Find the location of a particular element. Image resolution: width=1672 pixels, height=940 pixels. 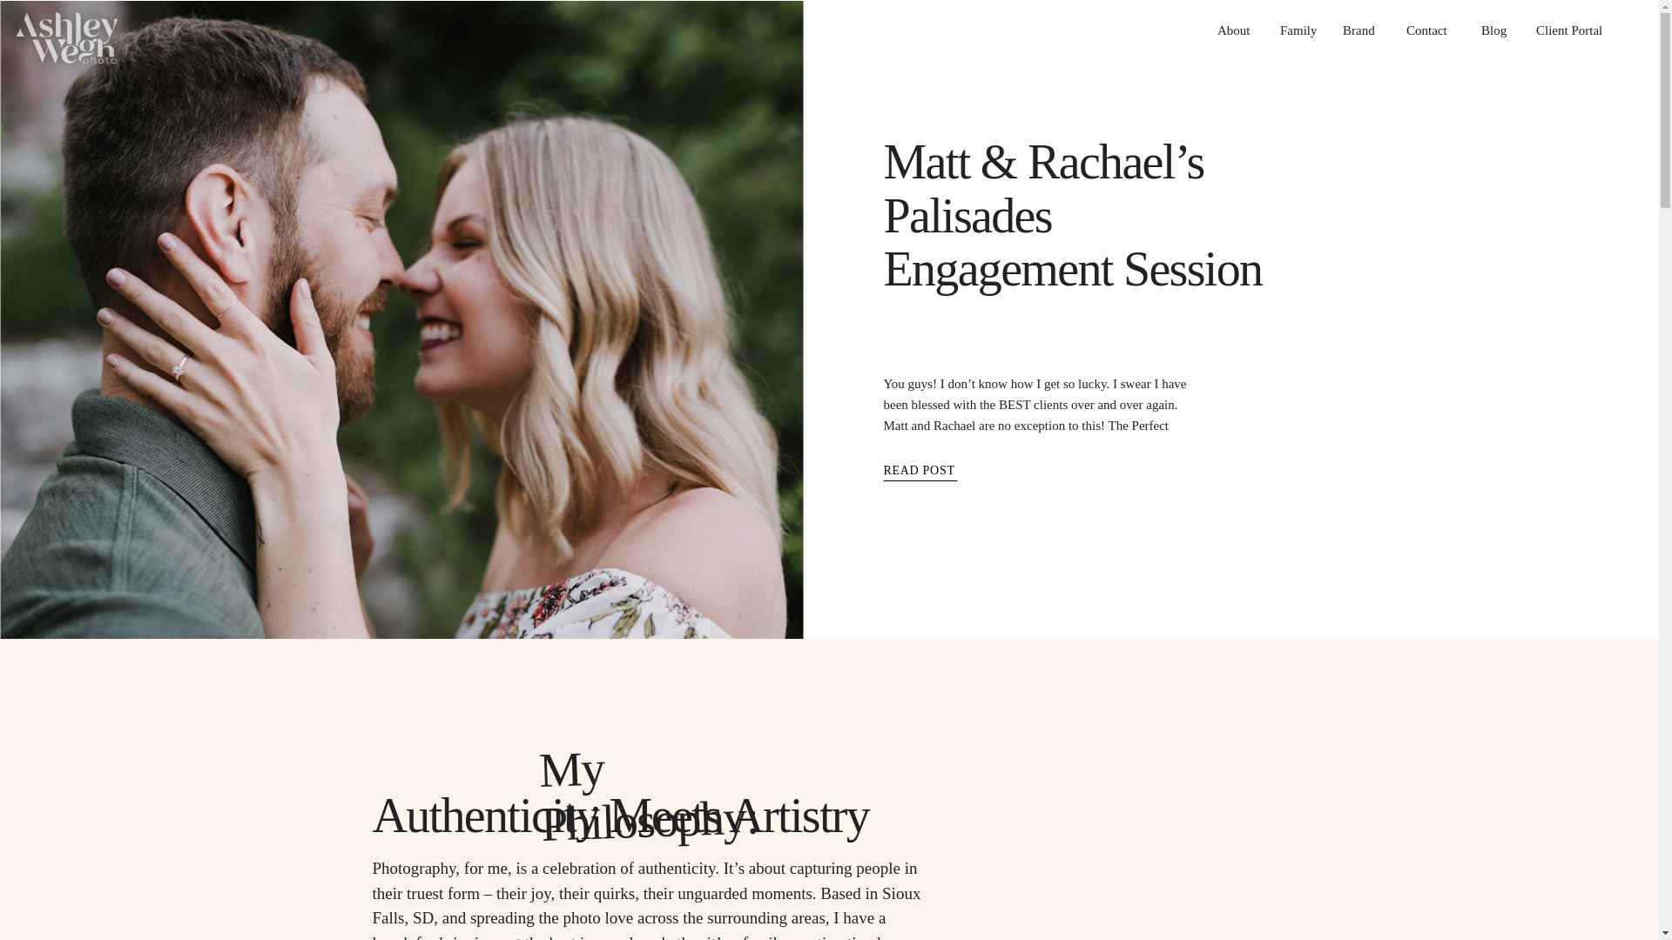

Brand is located at coordinates (1360, 28).